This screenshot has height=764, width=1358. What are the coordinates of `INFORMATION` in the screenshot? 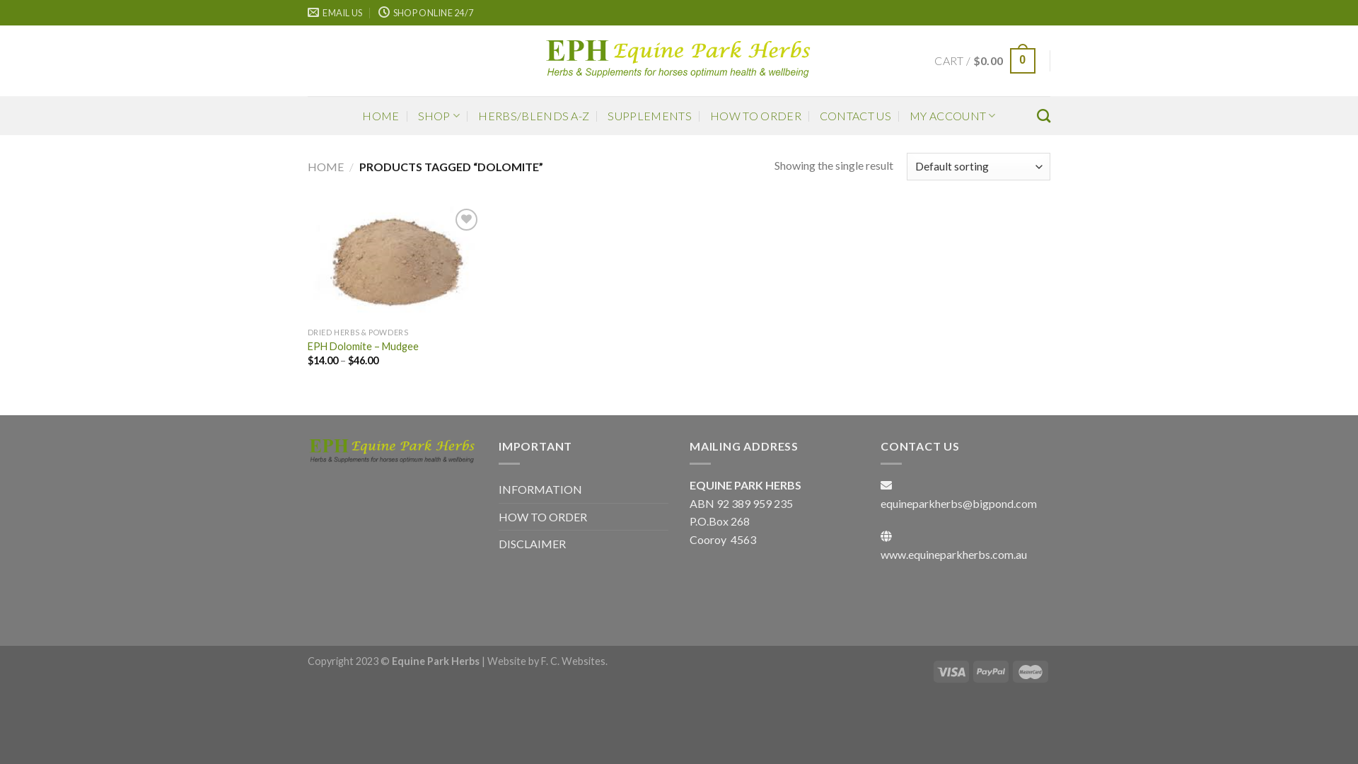 It's located at (540, 490).